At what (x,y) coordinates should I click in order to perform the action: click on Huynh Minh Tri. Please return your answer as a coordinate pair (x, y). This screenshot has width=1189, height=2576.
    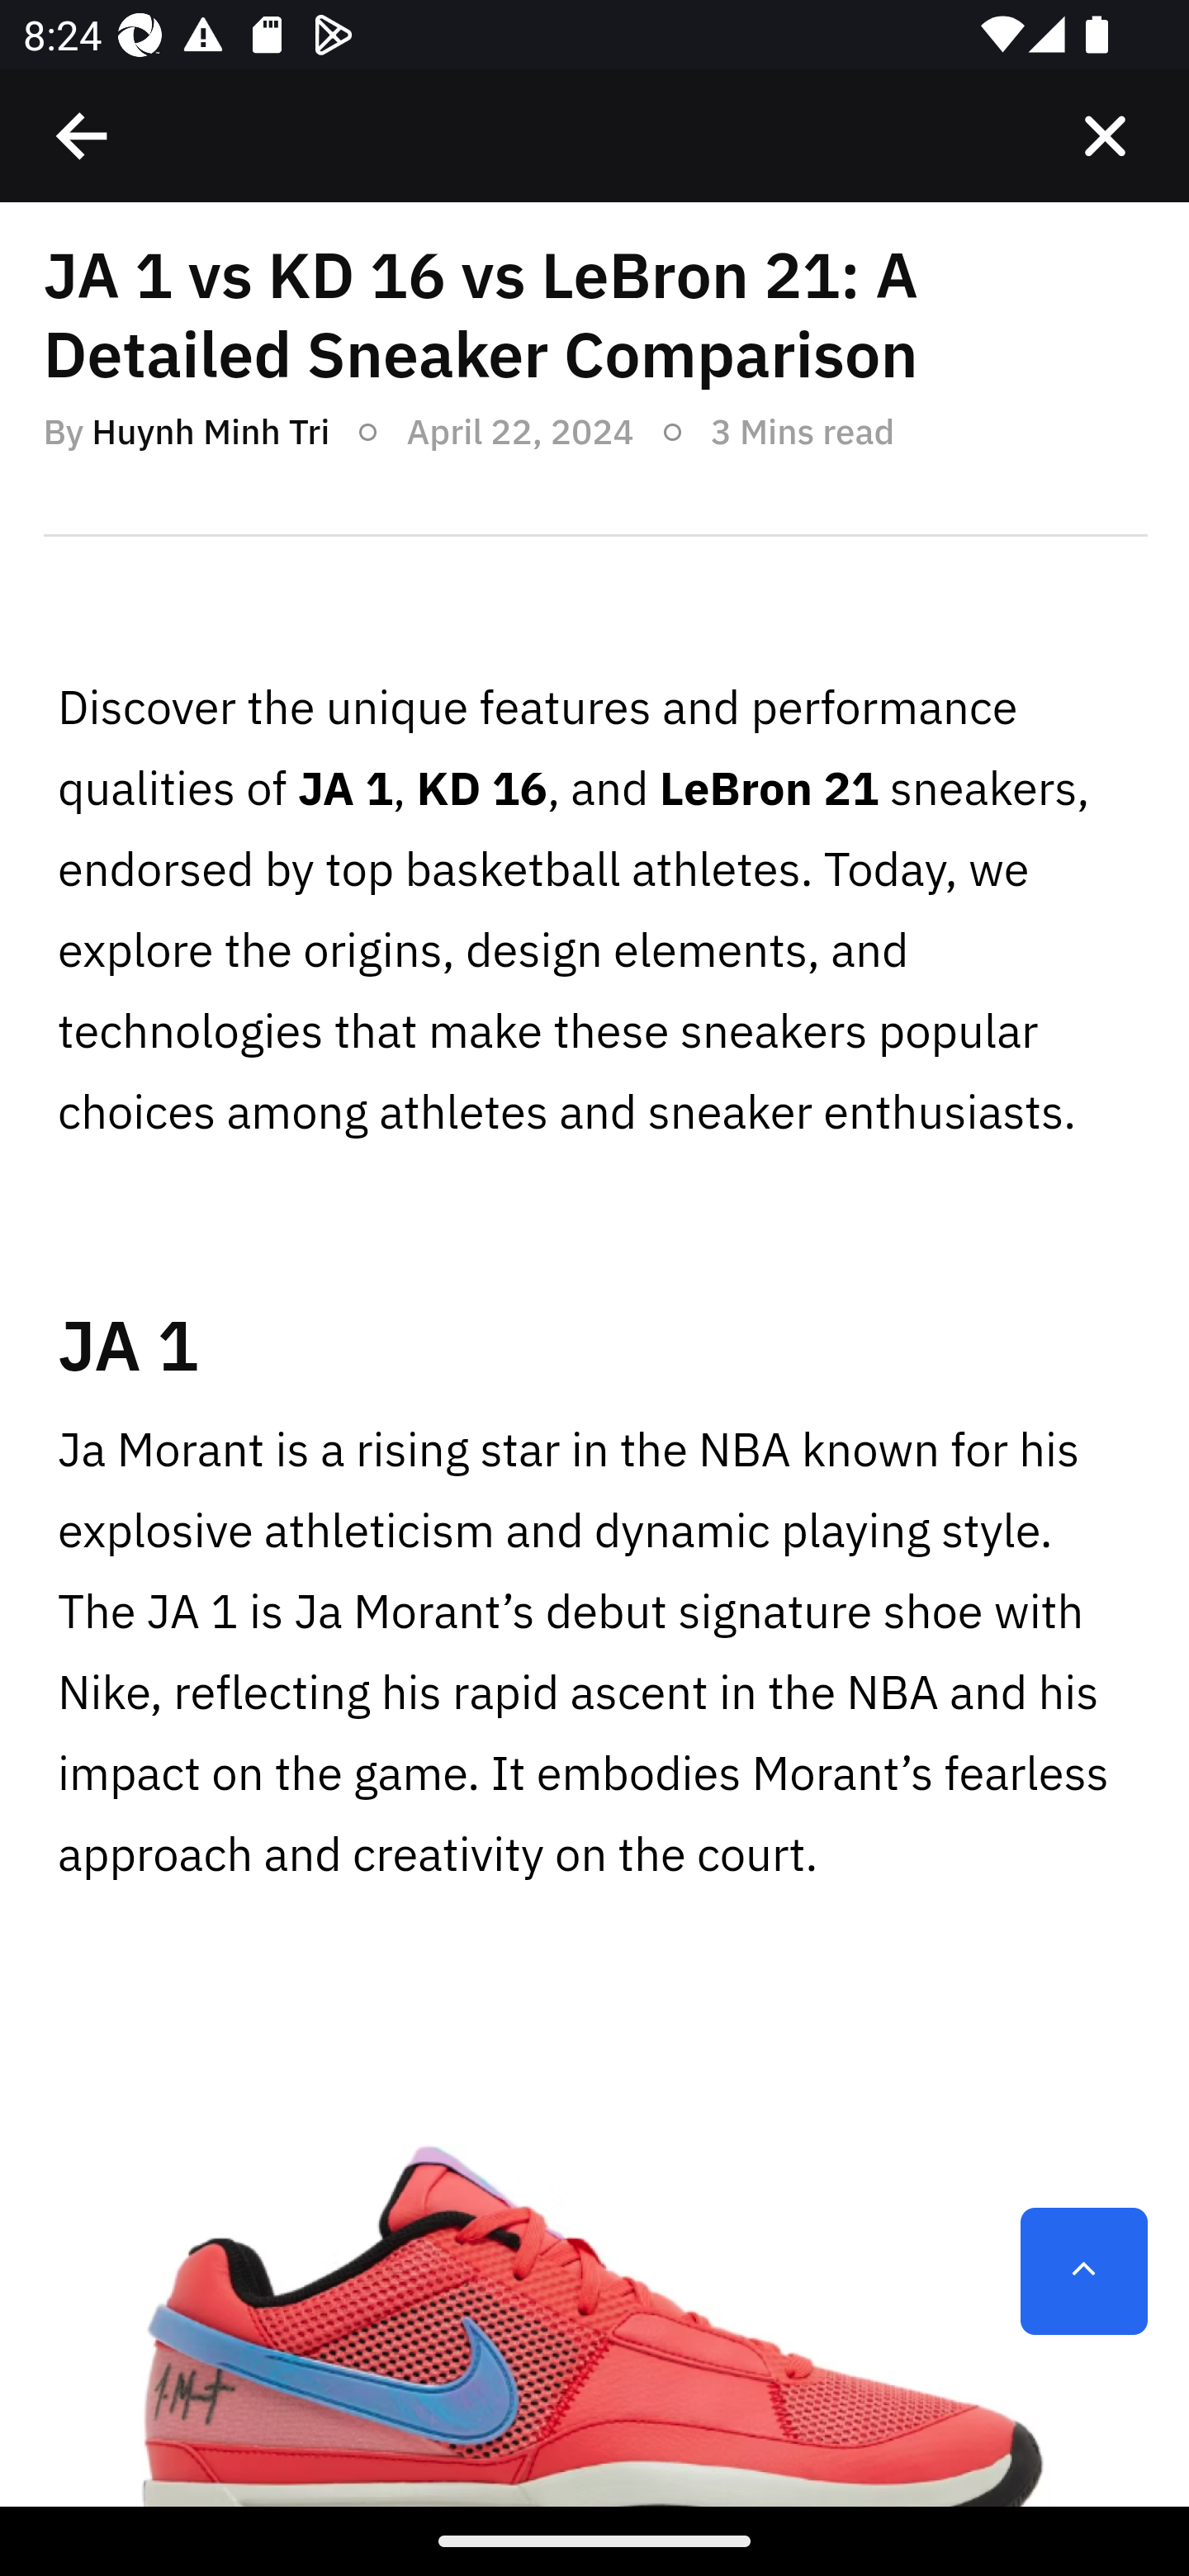
    Looking at the image, I should click on (210, 431).